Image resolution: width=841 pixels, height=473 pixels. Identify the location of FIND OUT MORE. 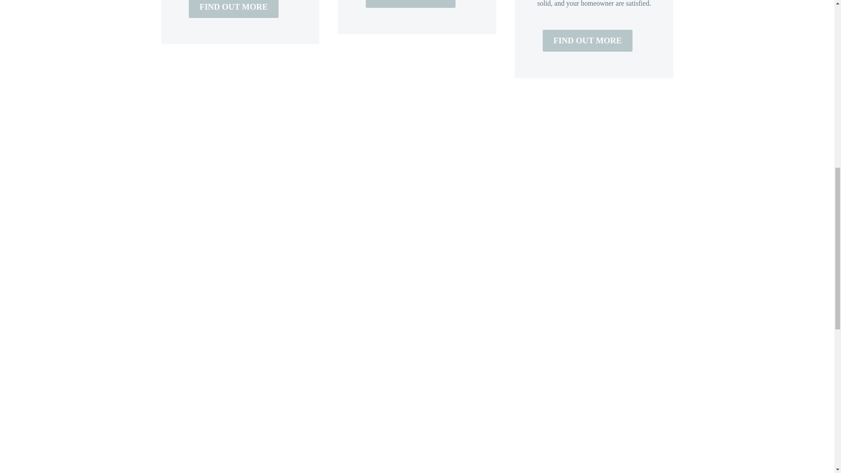
(411, 4).